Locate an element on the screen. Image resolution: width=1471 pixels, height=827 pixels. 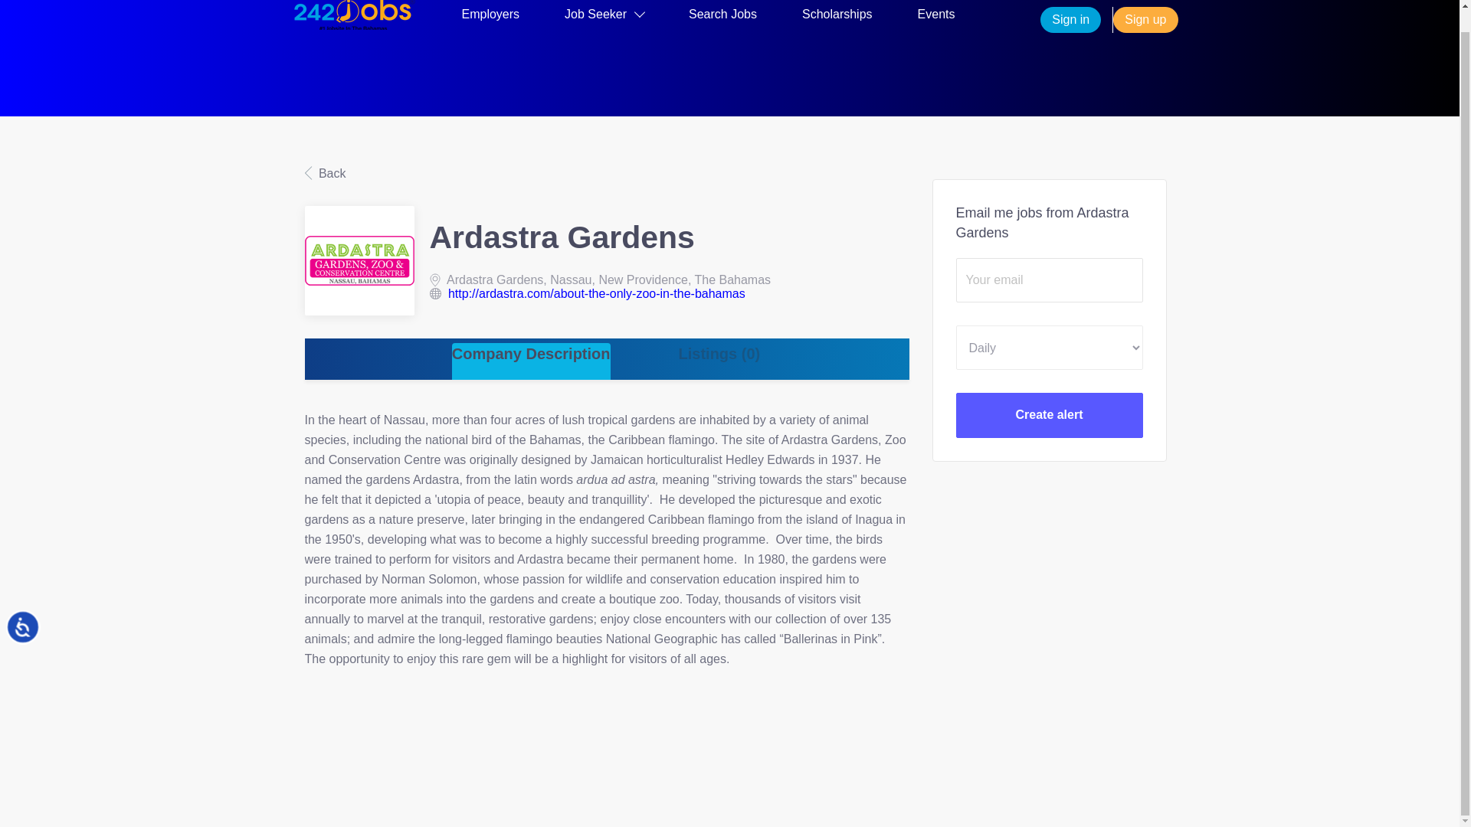
Back is located at coordinates (325, 173).